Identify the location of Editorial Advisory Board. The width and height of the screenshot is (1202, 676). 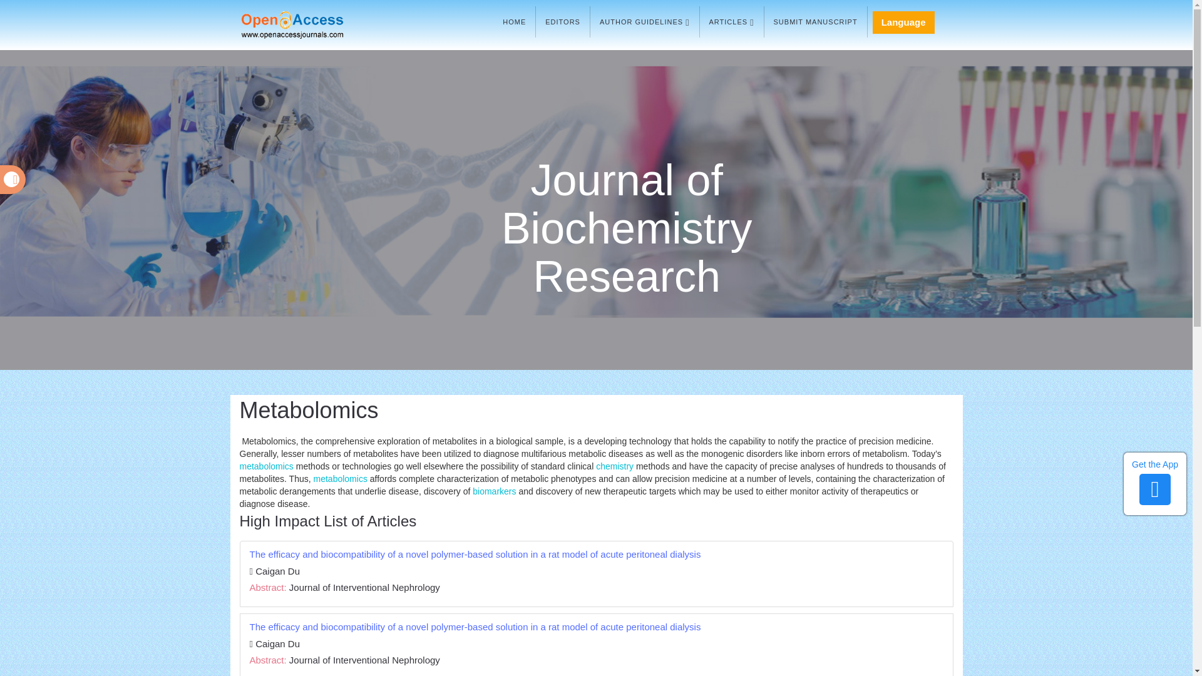
(563, 21).